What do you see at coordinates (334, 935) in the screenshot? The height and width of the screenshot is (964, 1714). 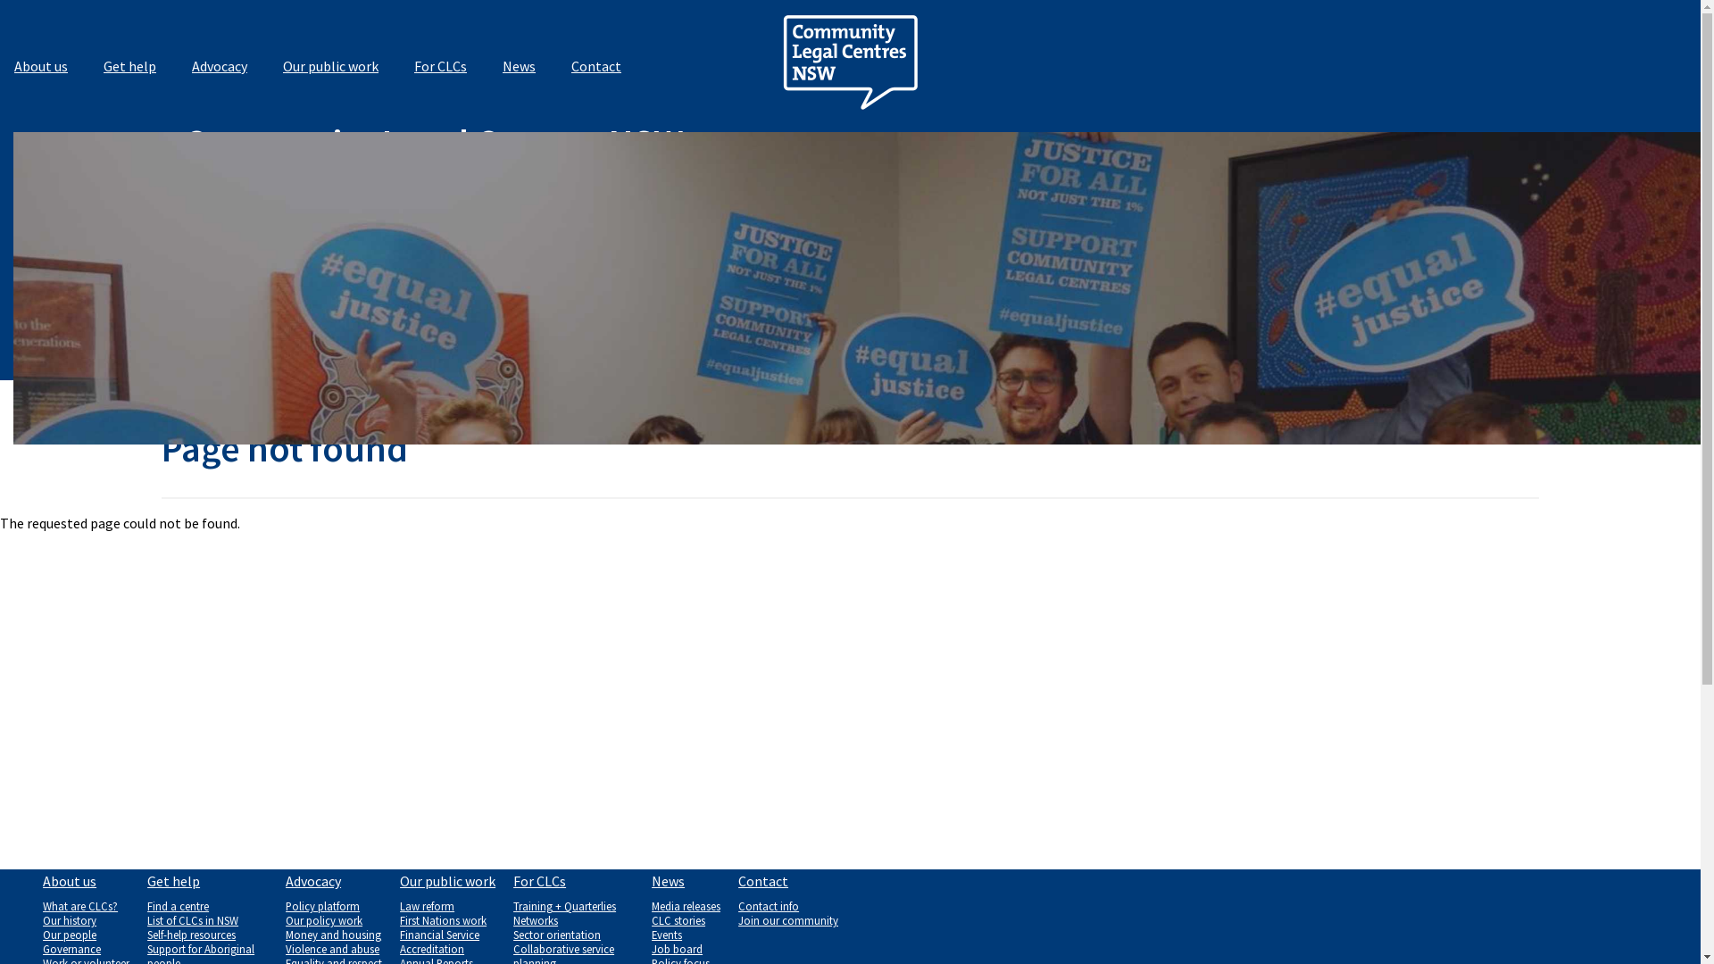 I see `Money and housing` at bounding box center [334, 935].